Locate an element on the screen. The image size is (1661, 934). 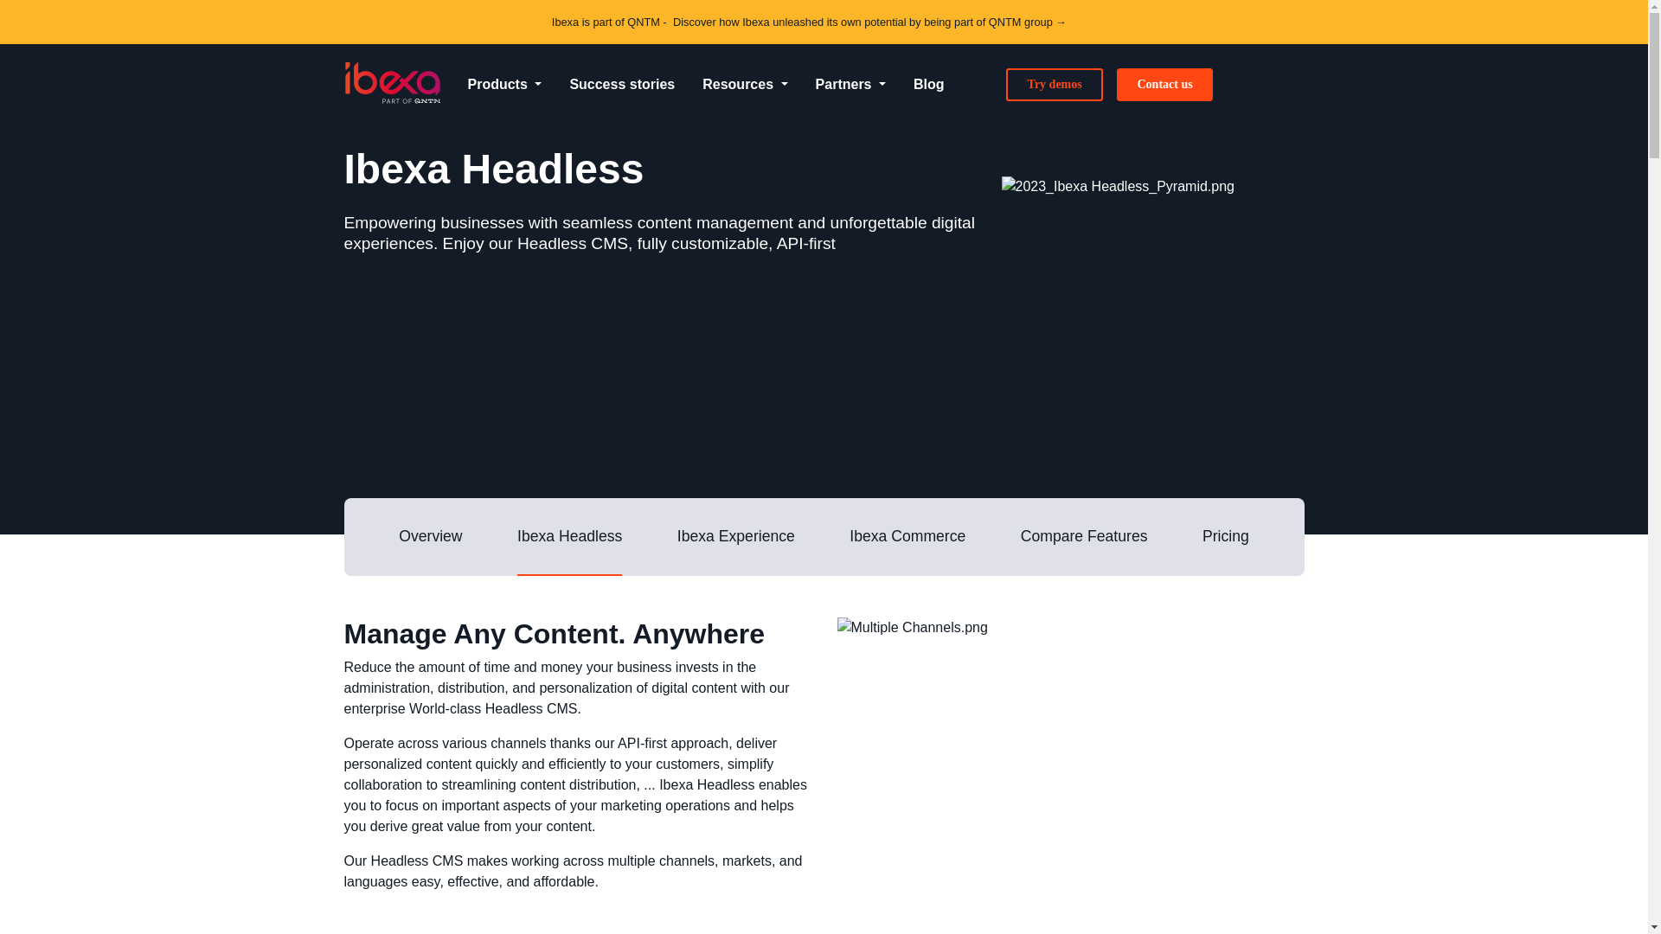
Contact us is located at coordinates (1164, 84).